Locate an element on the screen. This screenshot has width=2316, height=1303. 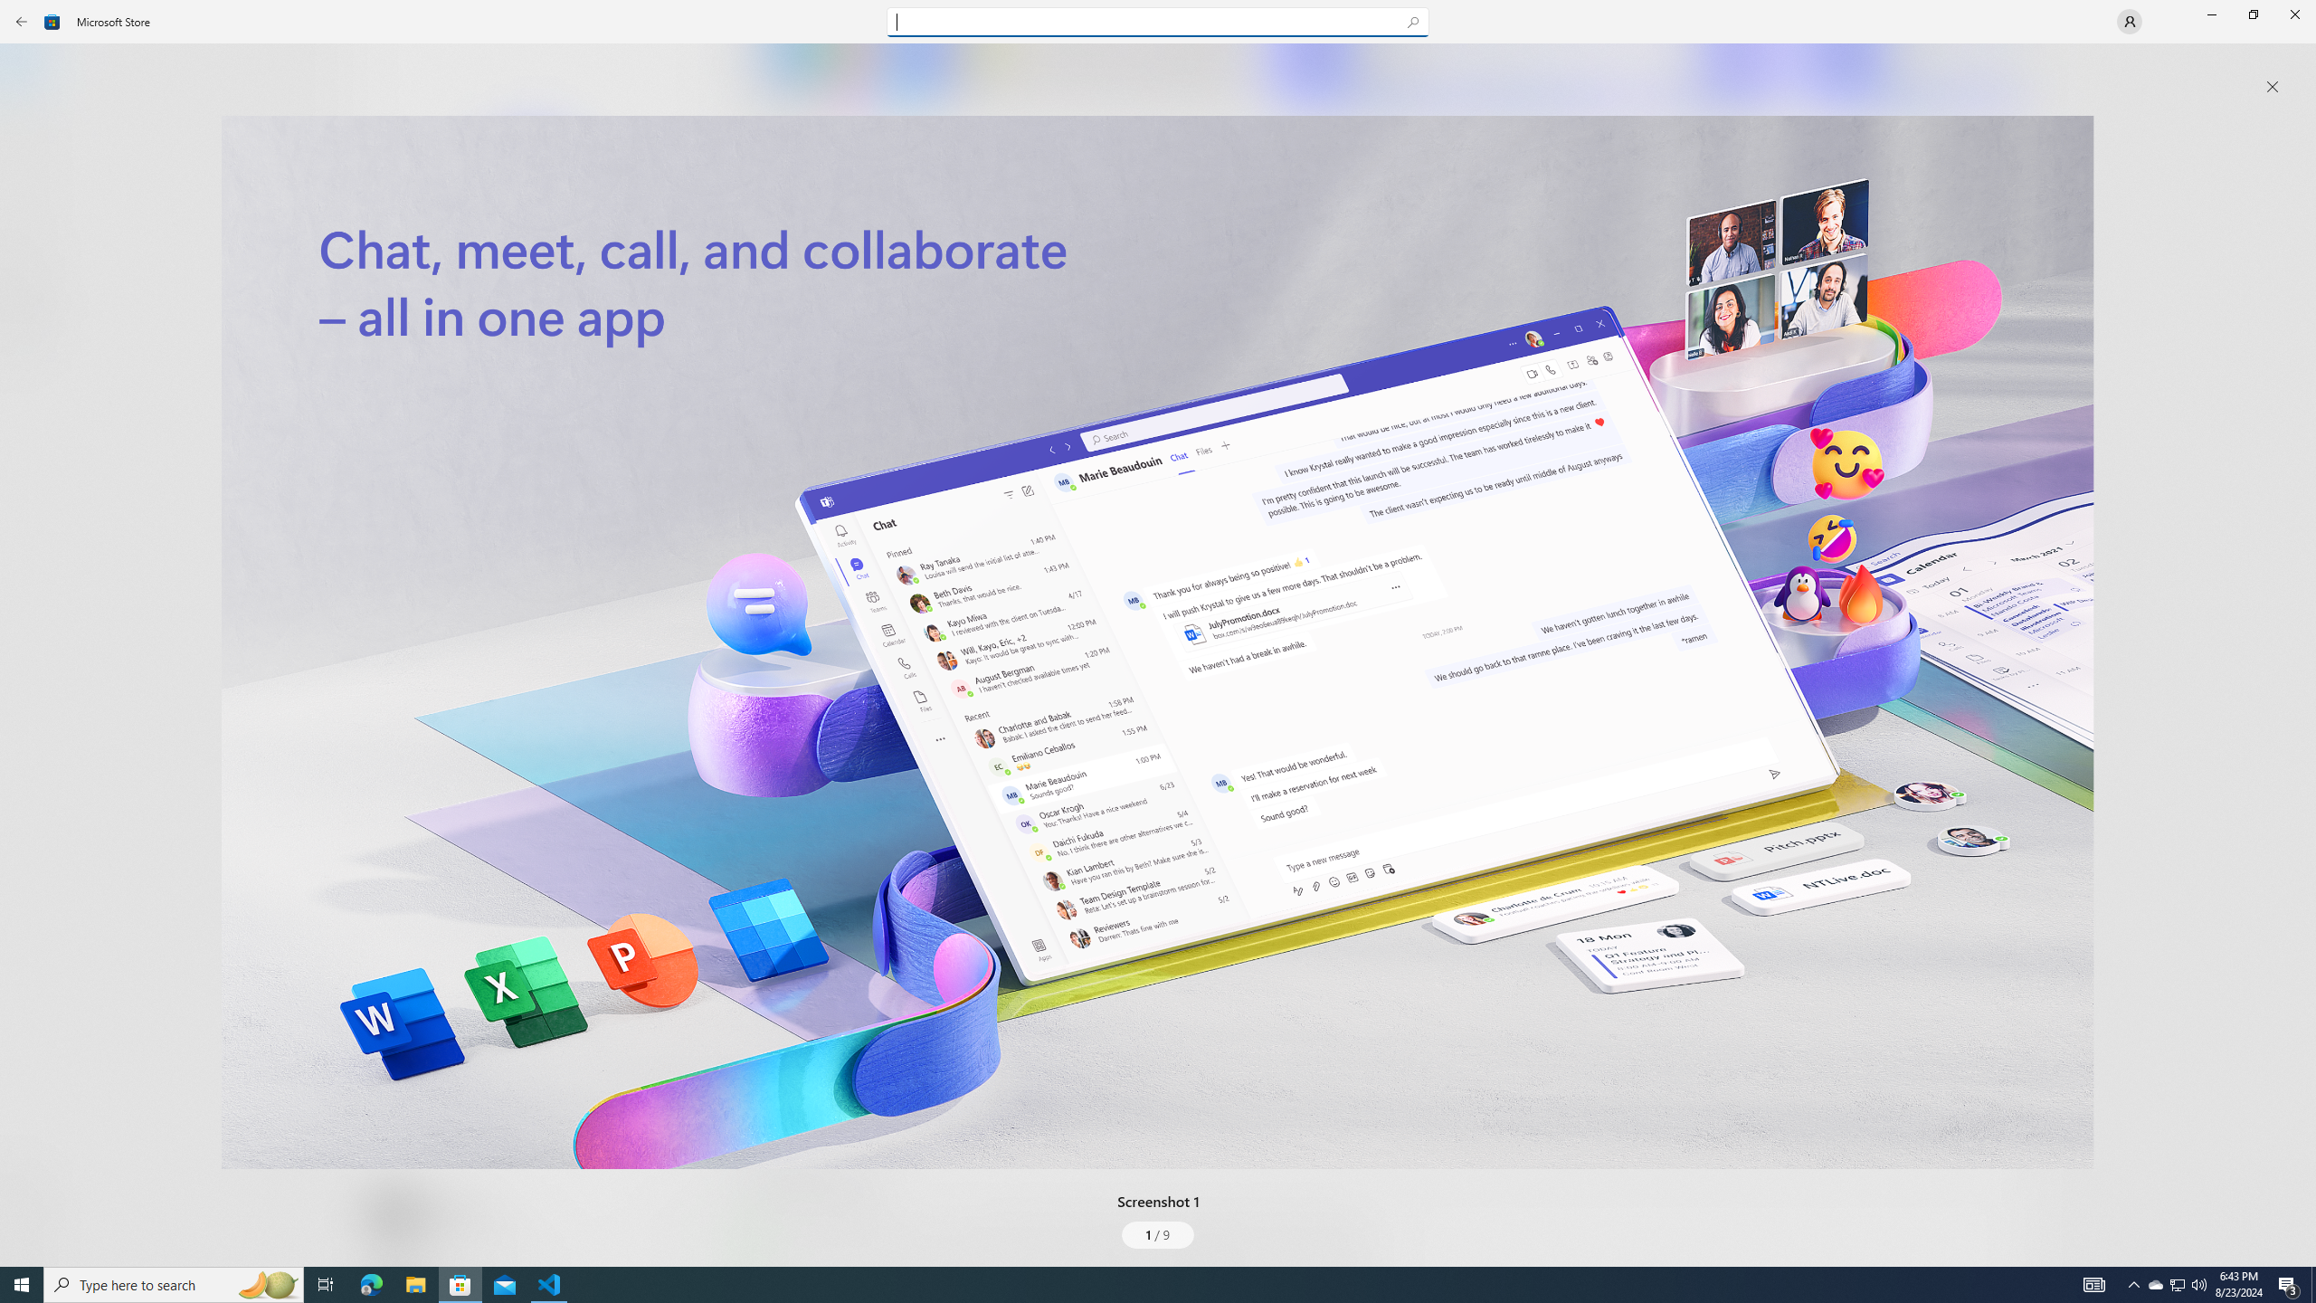
Show all ratings and reviews is located at coordinates (759, 839).